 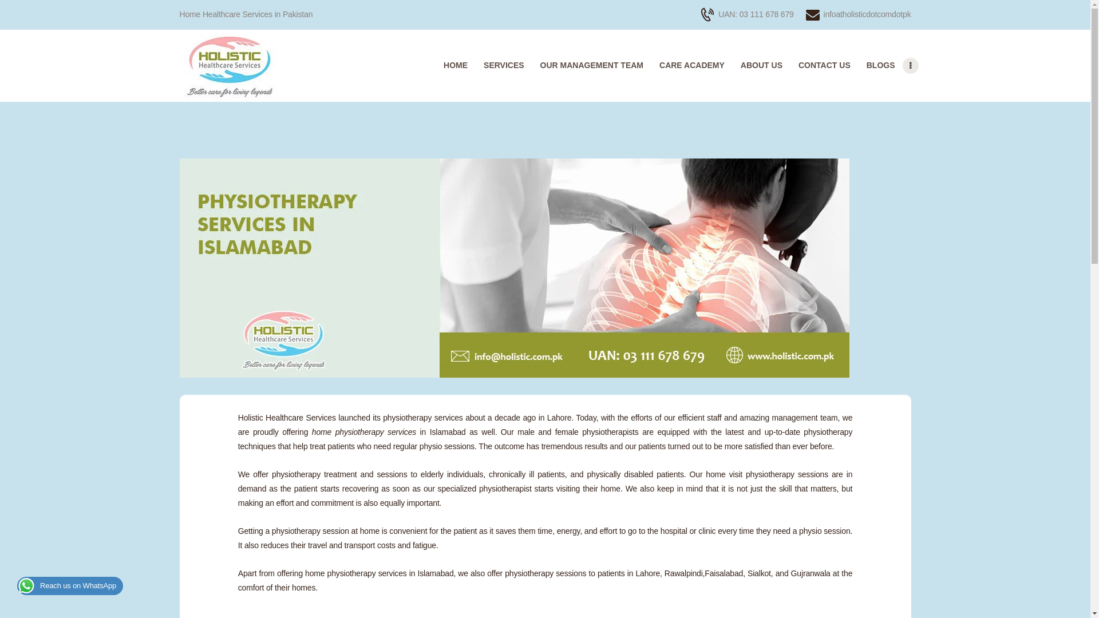 What do you see at coordinates (747, 14) in the screenshot?
I see `UAN: 03 111 678 679` at bounding box center [747, 14].